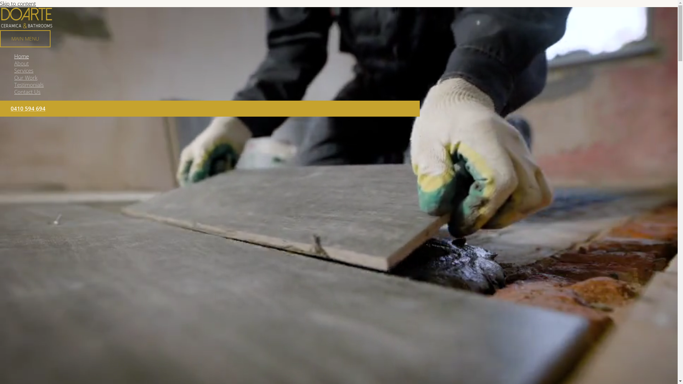 The width and height of the screenshot is (683, 384). Describe the element at coordinates (217, 56) in the screenshot. I see `Home` at that location.